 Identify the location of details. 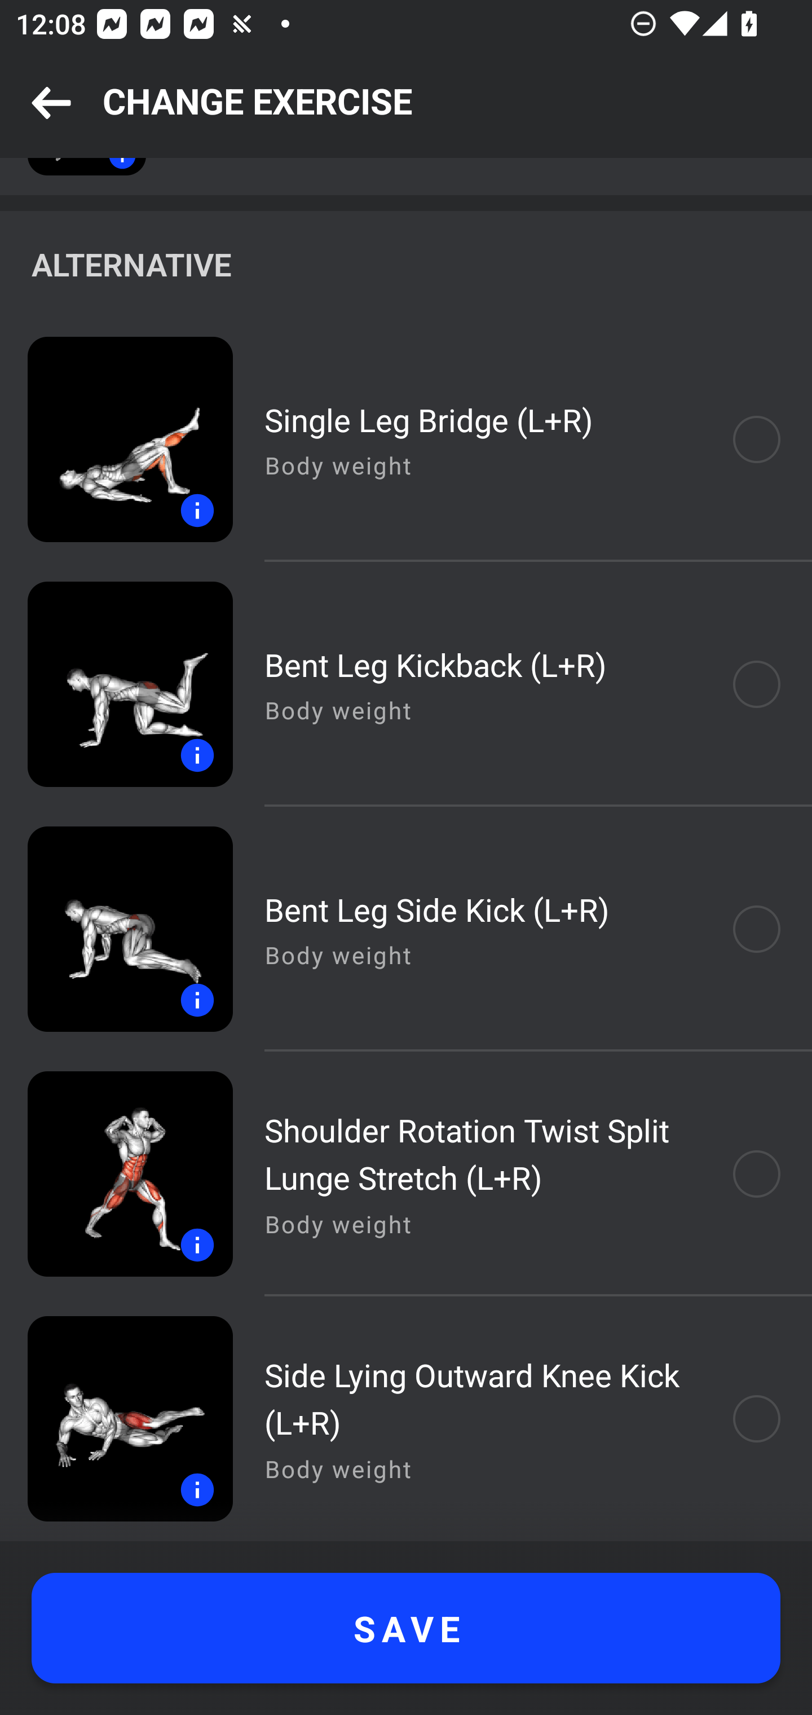
(116, 929).